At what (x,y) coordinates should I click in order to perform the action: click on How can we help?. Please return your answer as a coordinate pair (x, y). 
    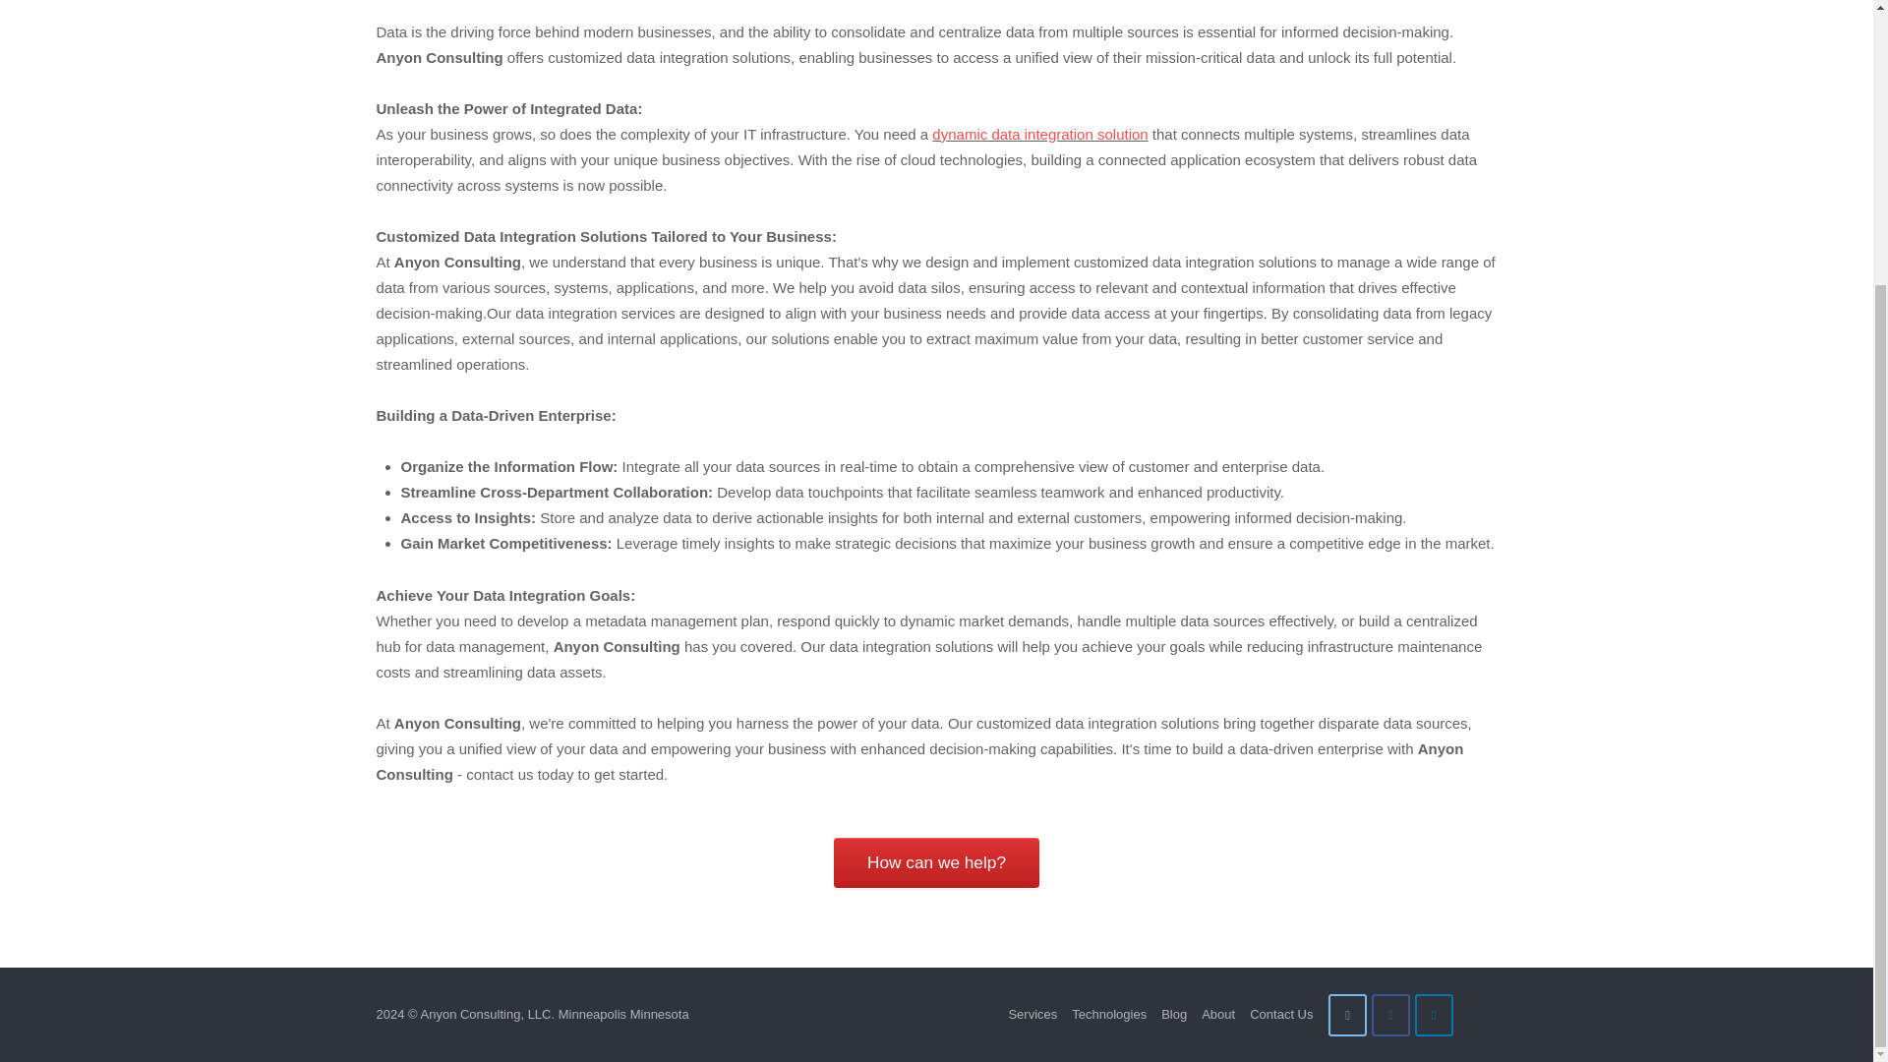
    Looking at the image, I should click on (936, 863).